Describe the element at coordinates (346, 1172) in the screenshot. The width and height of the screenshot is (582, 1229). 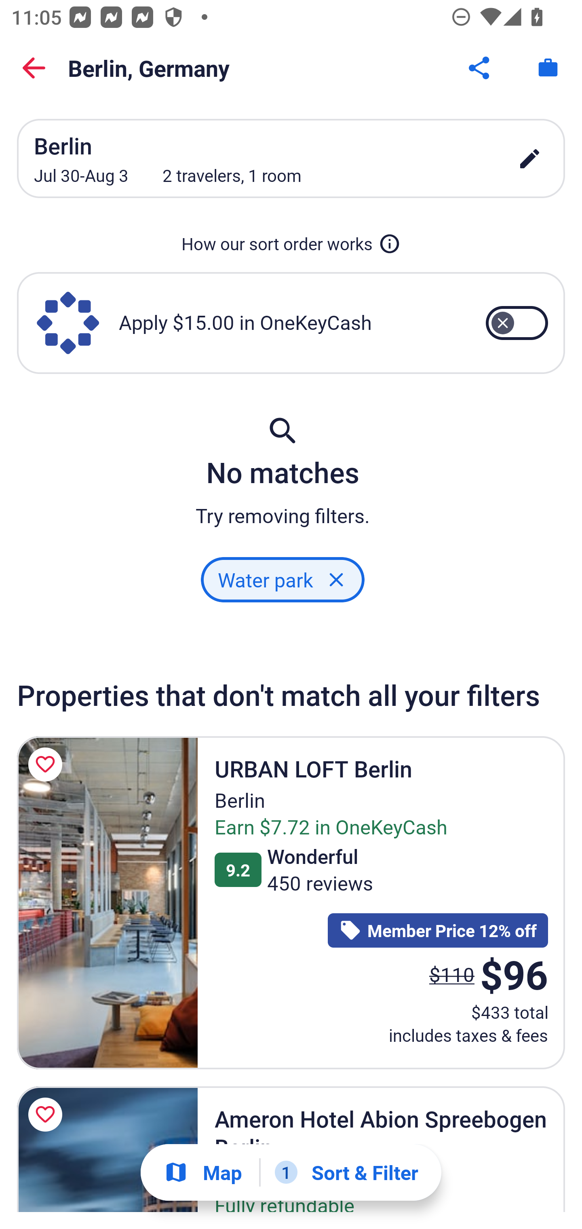
I see `1 Sort & Filter 1 Filter applied. Filters Button` at that location.